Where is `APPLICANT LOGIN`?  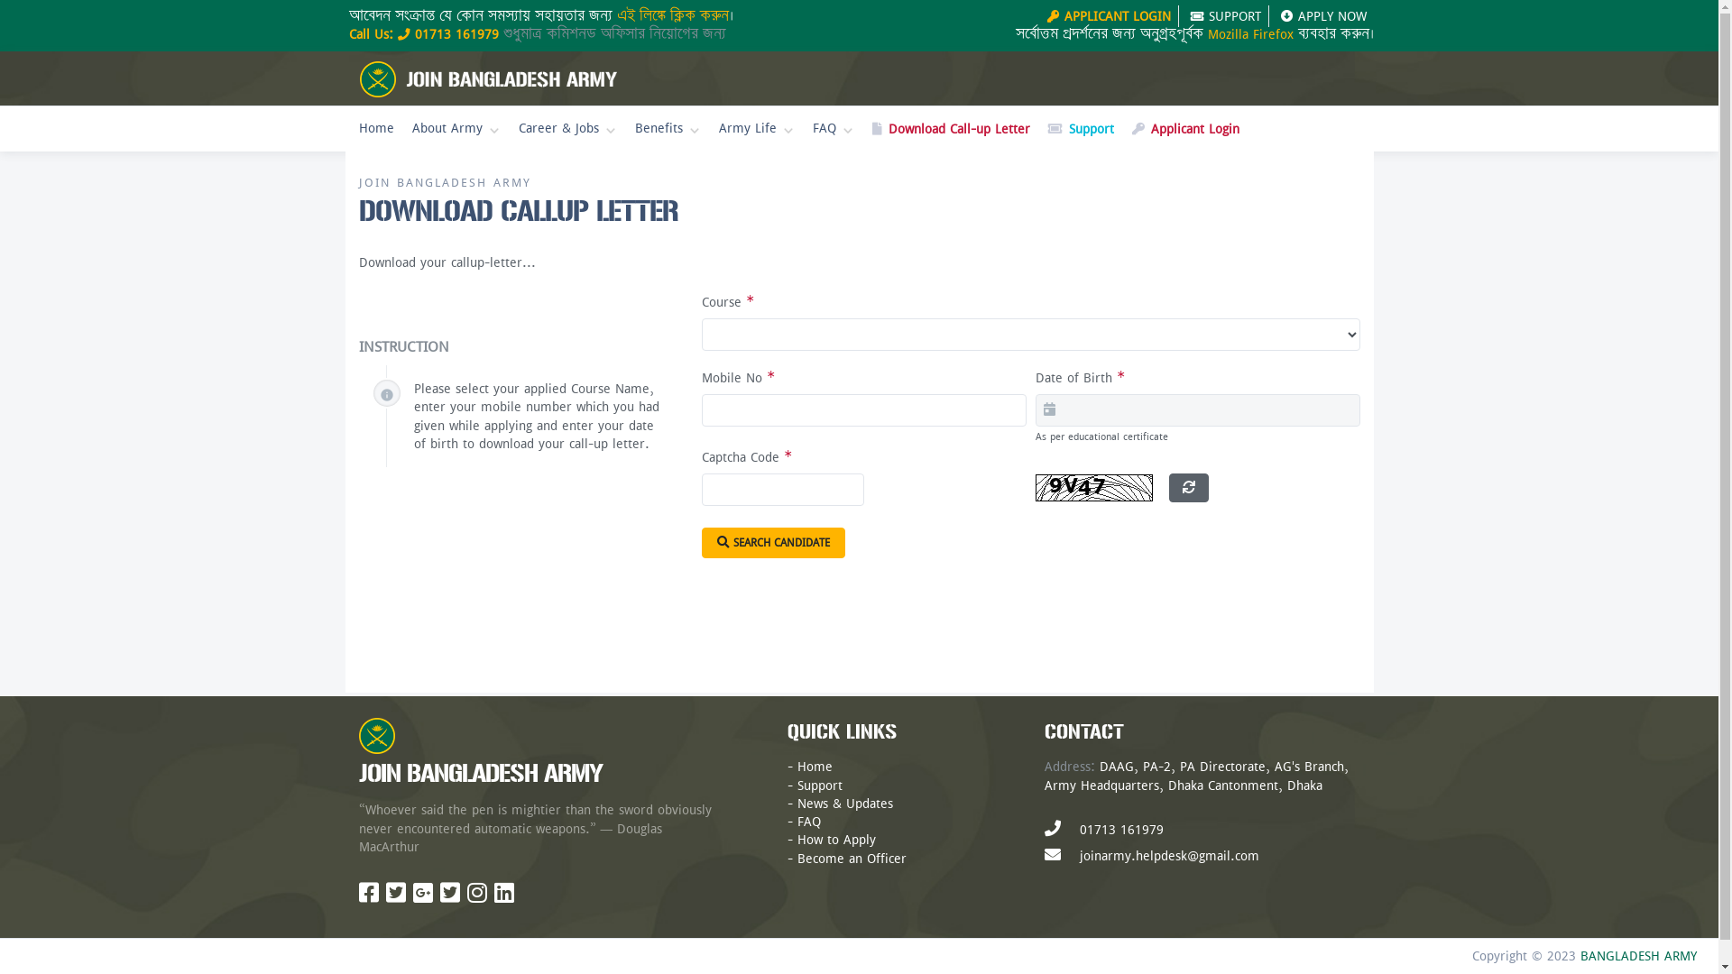 APPLICANT LOGIN is located at coordinates (1109, 16).